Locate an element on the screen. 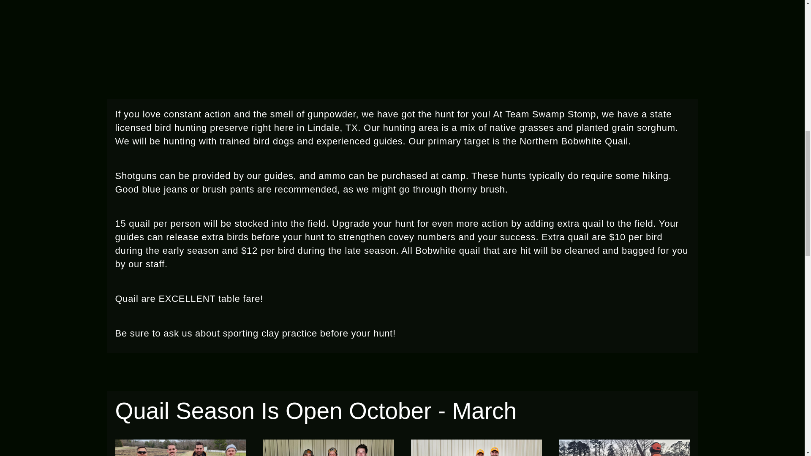  3quailhunters is located at coordinates (328, 448).